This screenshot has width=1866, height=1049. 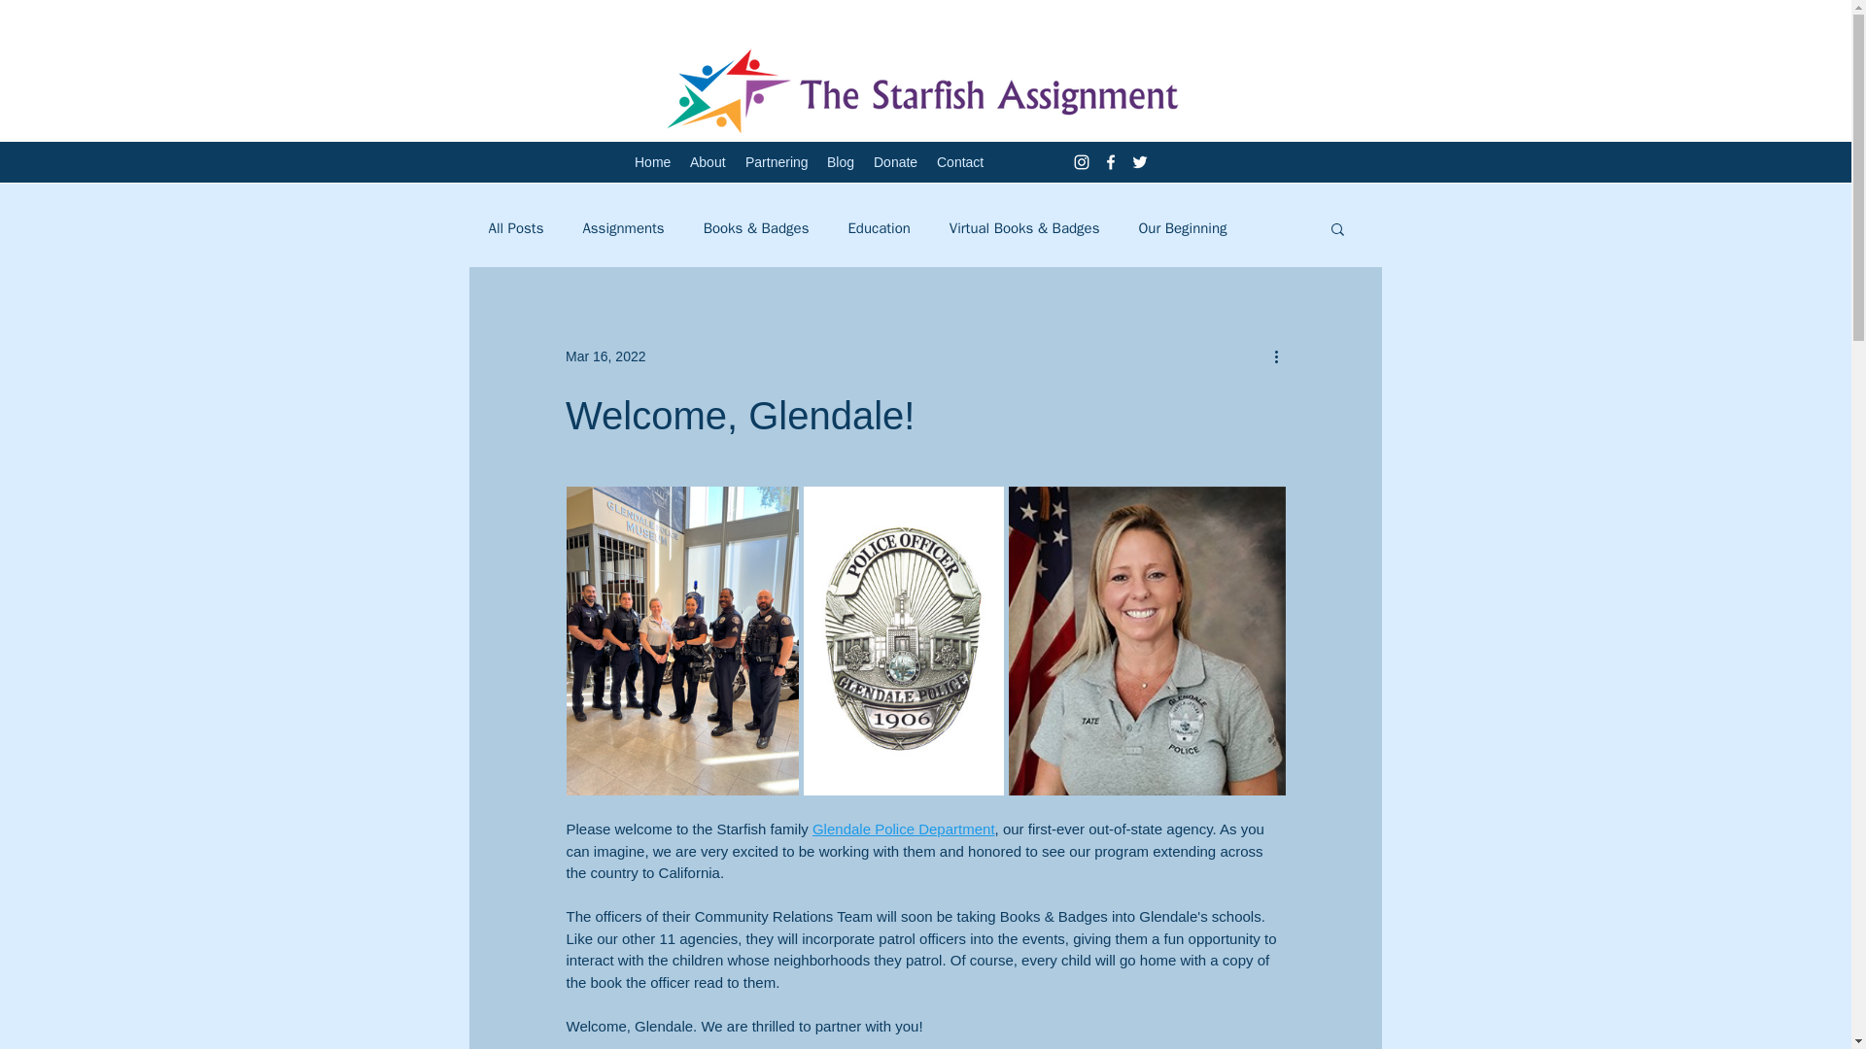 What do you see at coordinates (653, 162) in the screenshot?
I see `Home` at bounding box center [653, 162].